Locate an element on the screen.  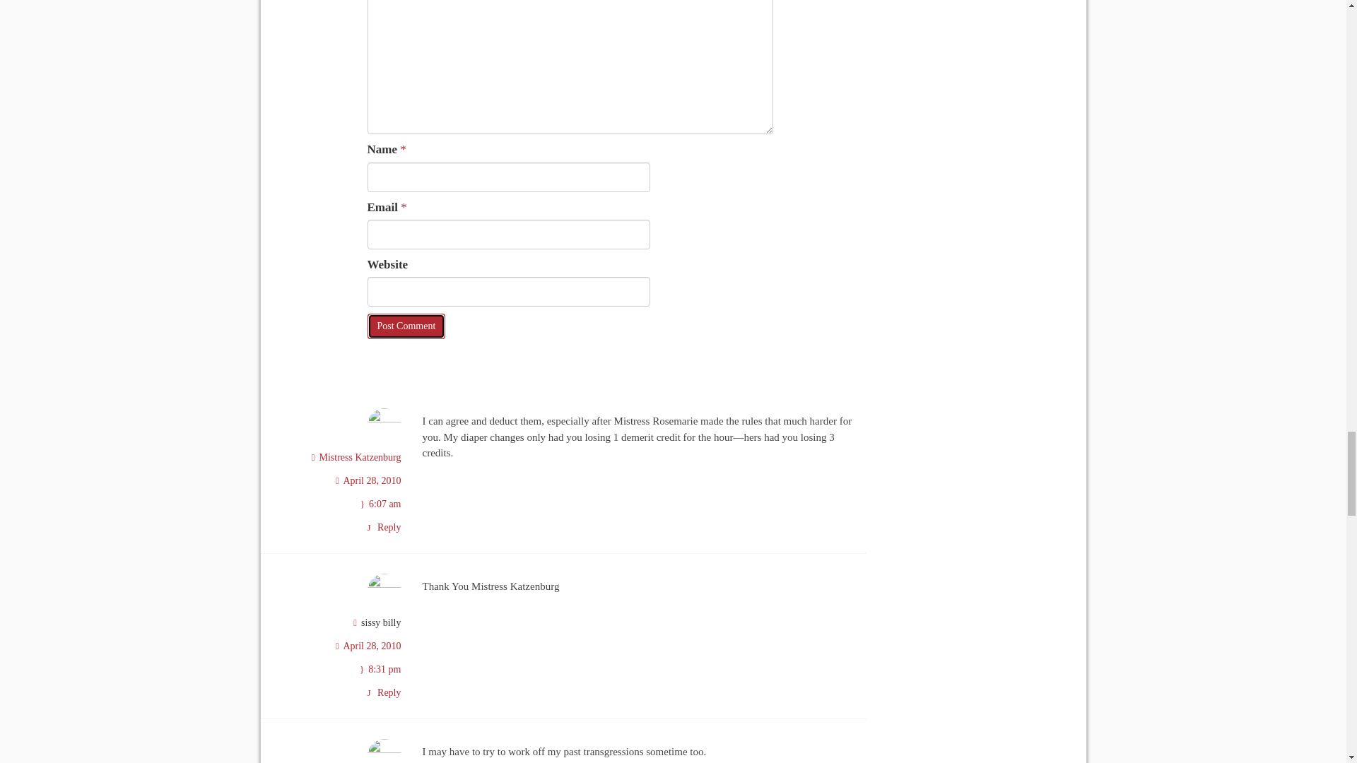
Post Comment is located at coordinates (407, 326).